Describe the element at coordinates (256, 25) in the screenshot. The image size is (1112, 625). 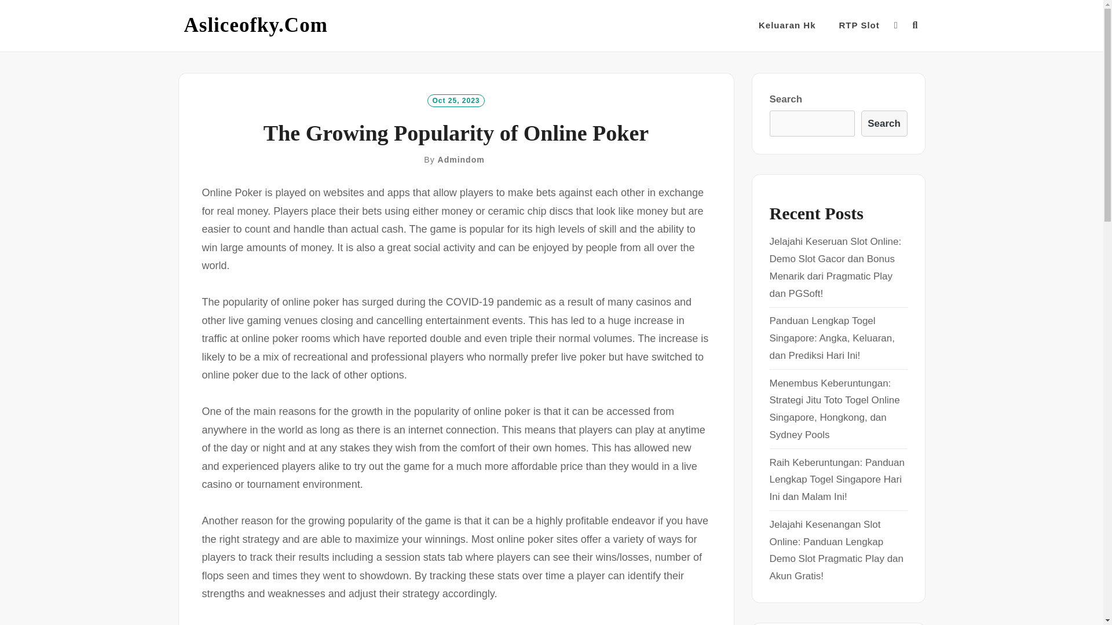
I see `Asliceofky.Com` at that location.